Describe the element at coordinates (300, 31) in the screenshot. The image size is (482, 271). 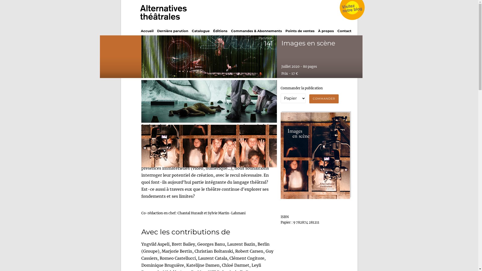
I see `Points de ventes` at that location.